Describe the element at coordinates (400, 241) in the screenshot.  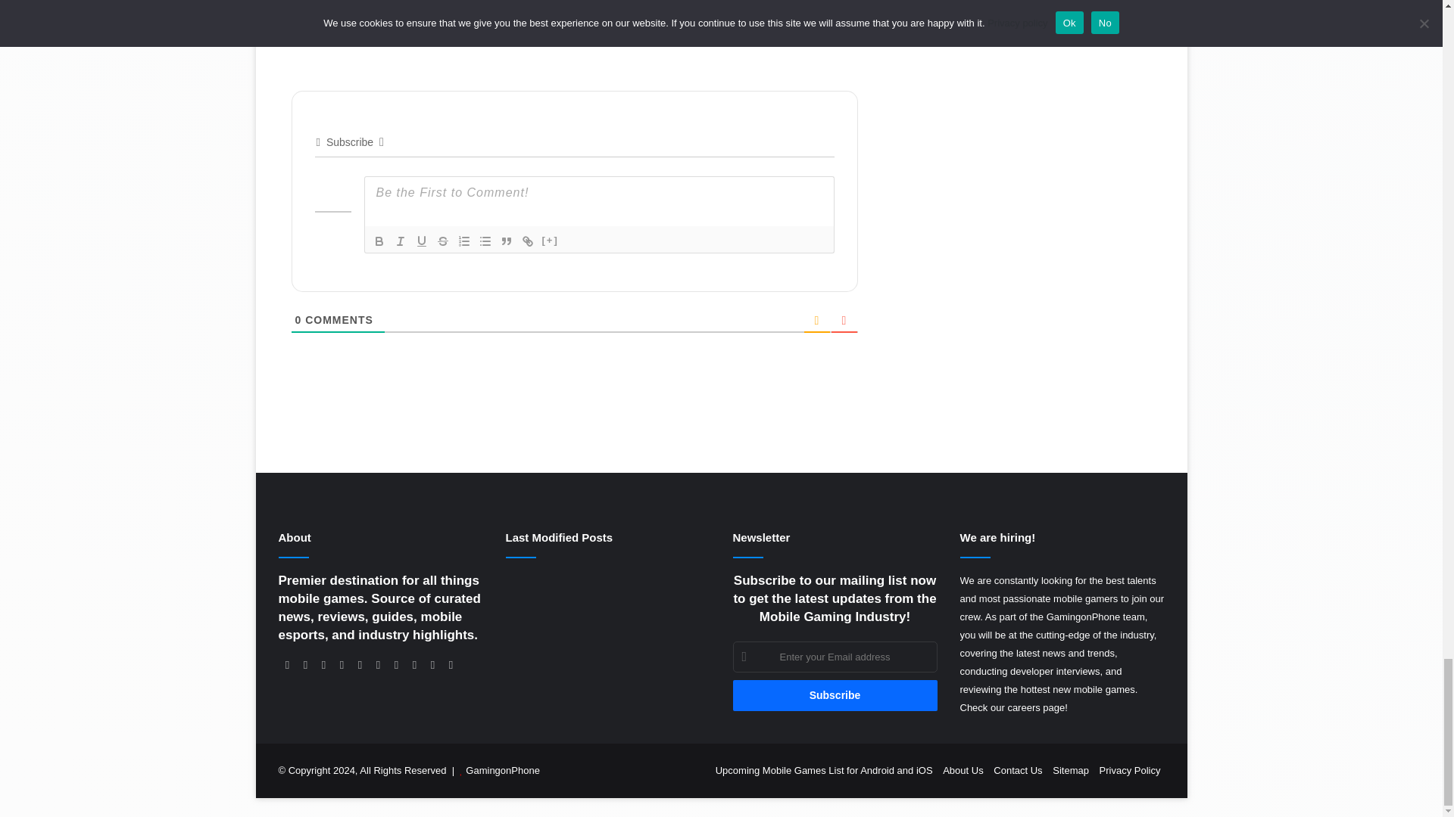
I see `Italic` at that location.